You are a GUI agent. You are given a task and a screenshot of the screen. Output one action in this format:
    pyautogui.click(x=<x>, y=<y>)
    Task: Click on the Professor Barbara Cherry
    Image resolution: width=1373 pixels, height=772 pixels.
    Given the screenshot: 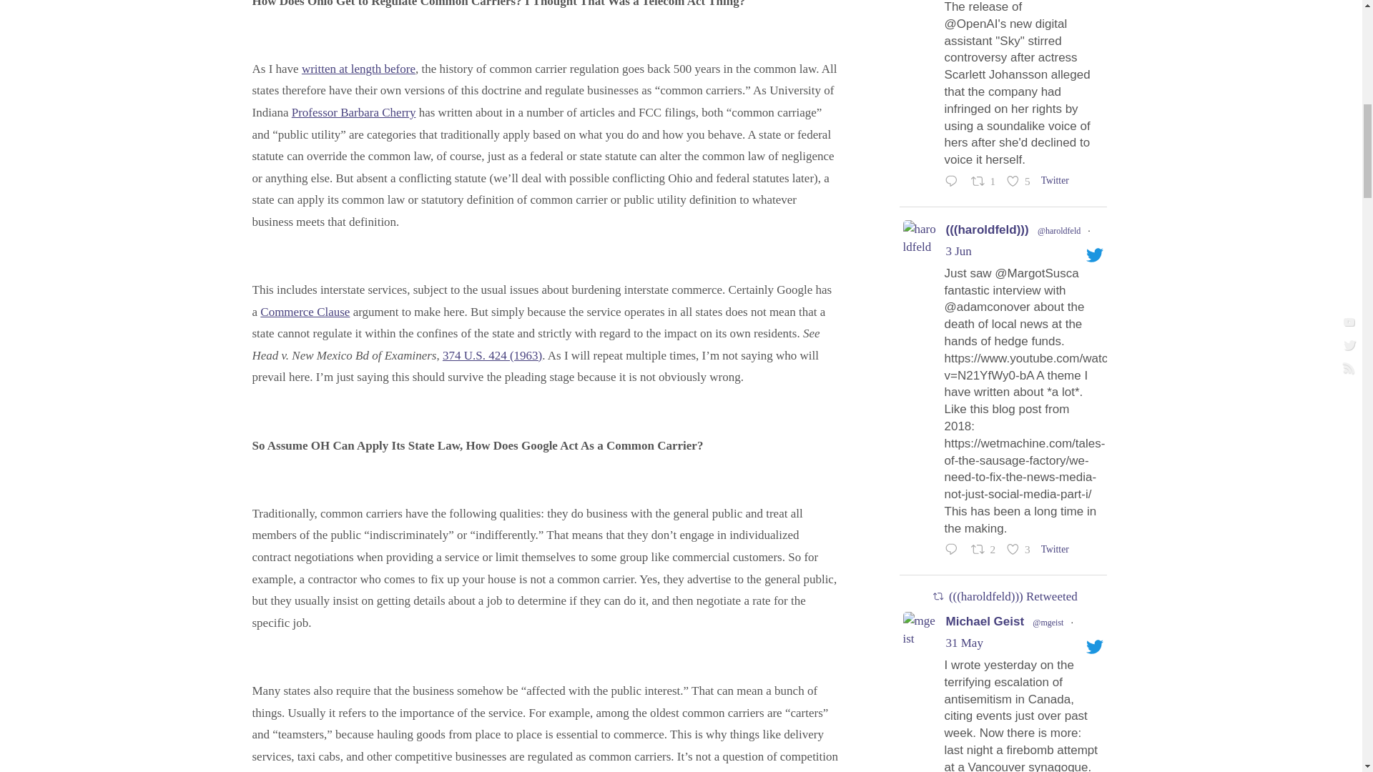 What is the action you would take?
    pyautogui.click(x=353, y=112)
    